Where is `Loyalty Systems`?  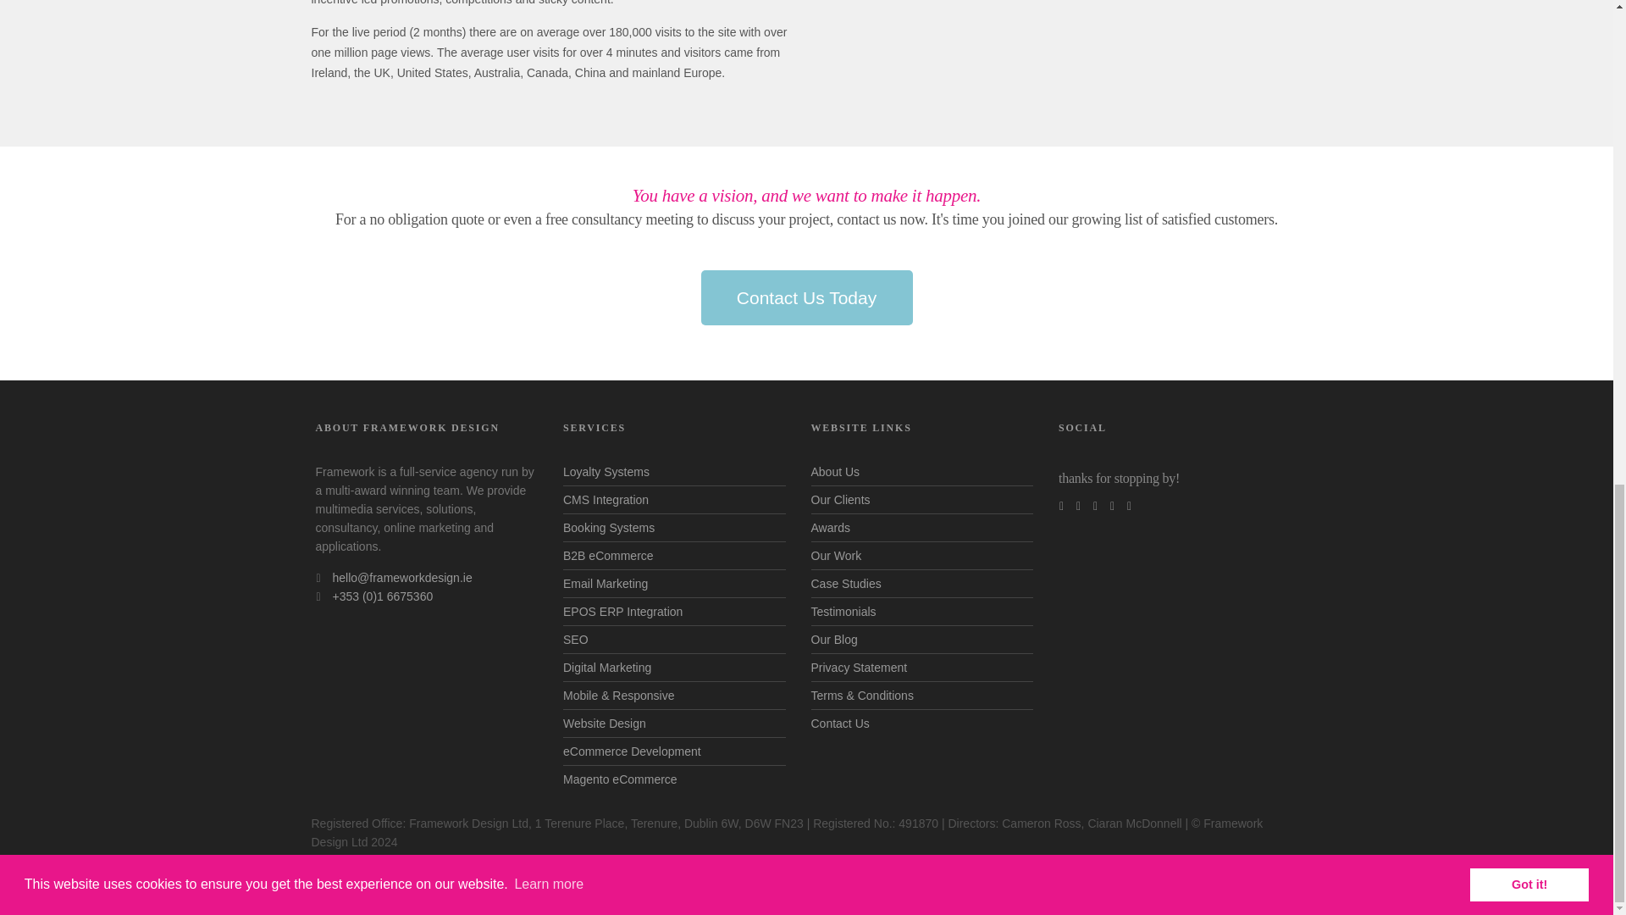 Loyalty Systems is located at coordinates (606, 471).